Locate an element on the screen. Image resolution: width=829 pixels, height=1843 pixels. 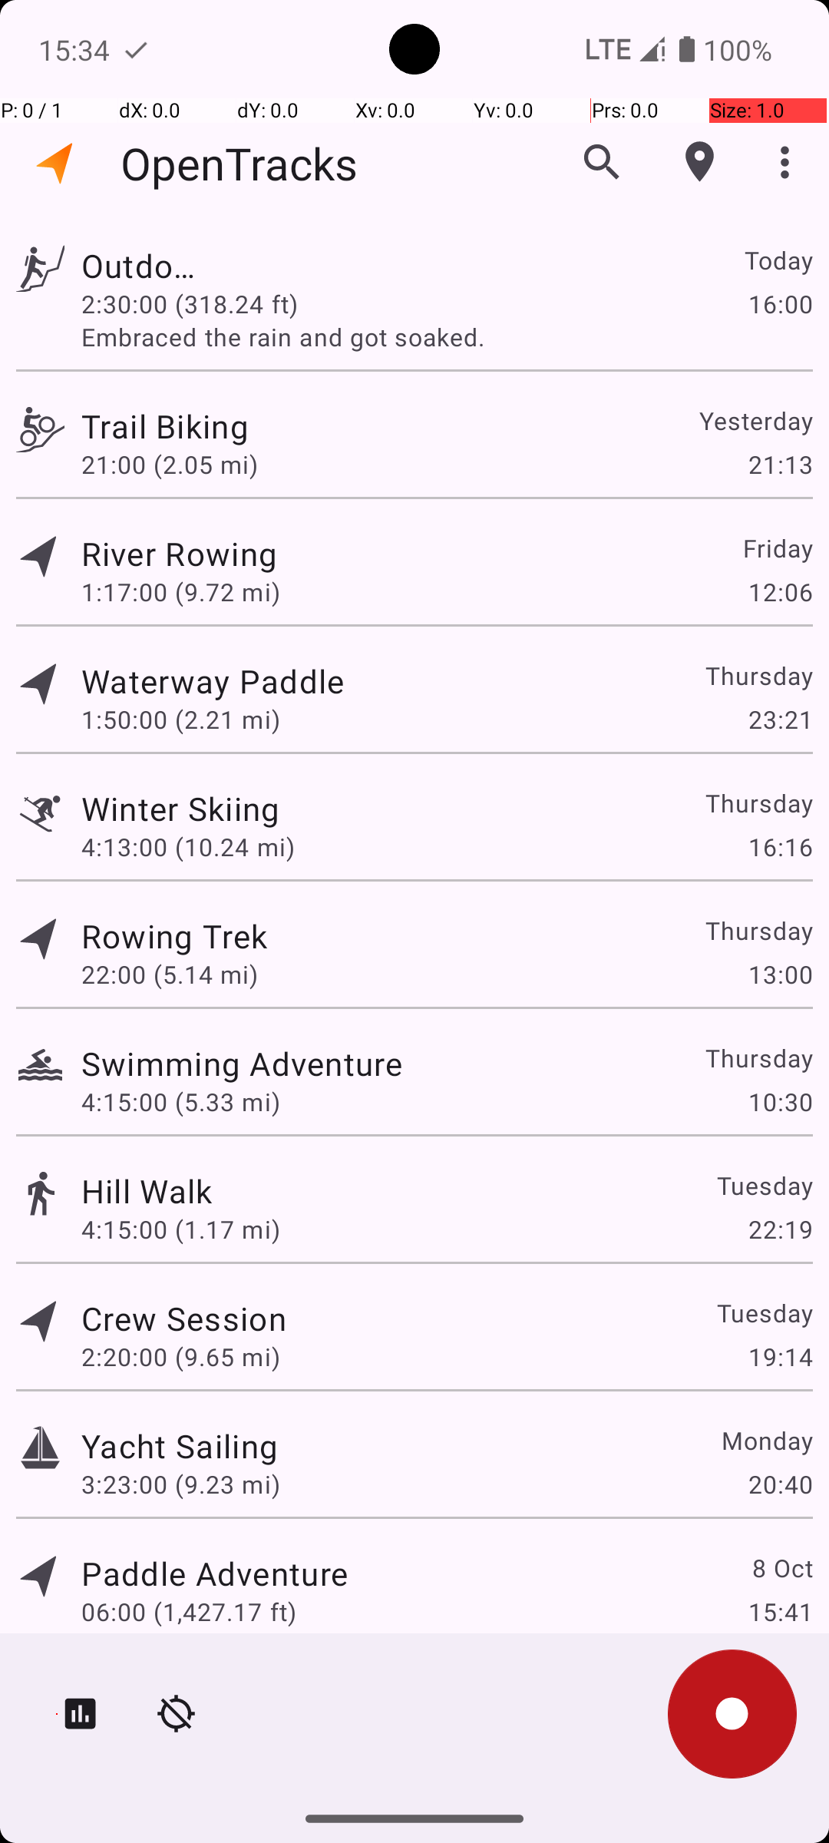
Waterway Paddle is located at coordinates (215, 680).